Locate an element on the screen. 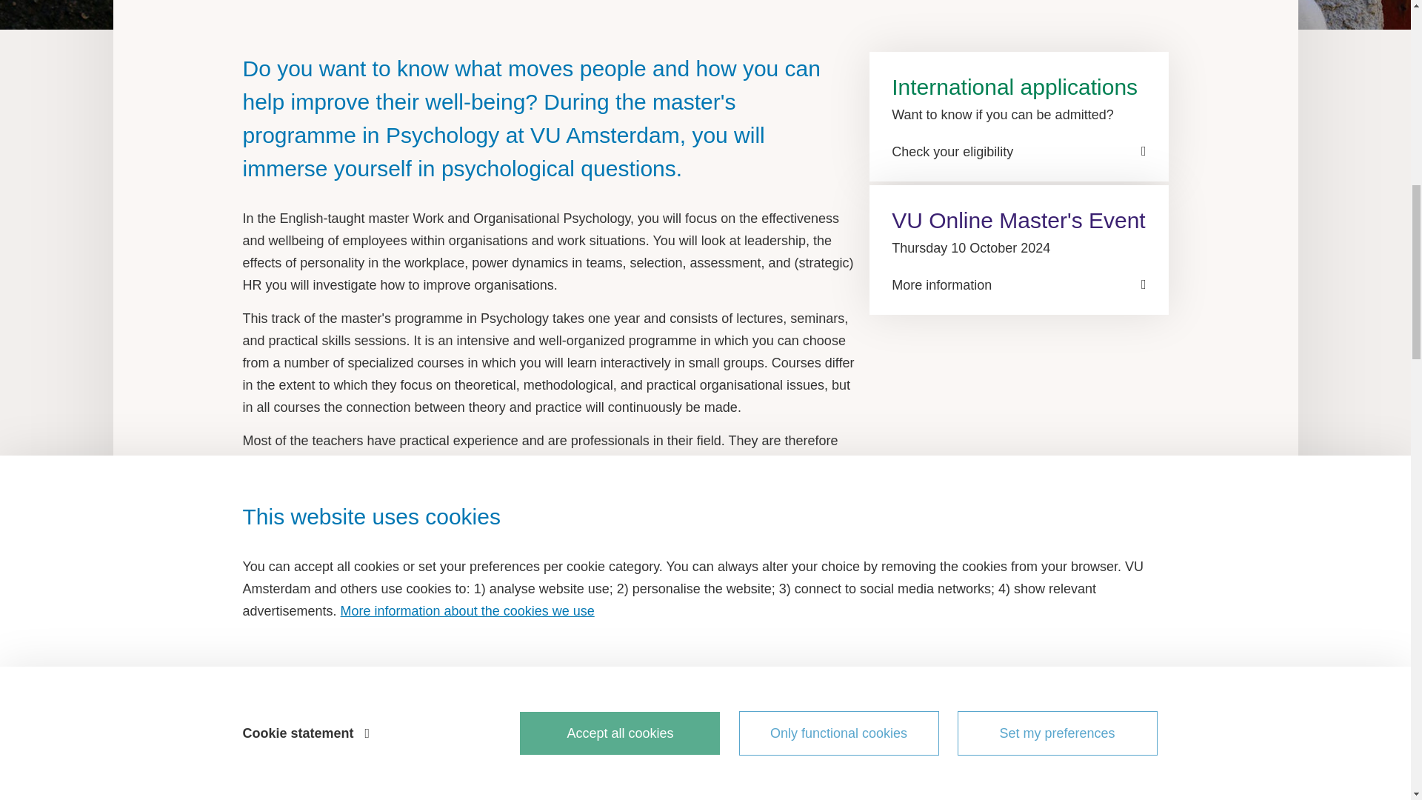  1st year is located at coordinates (231, 621).